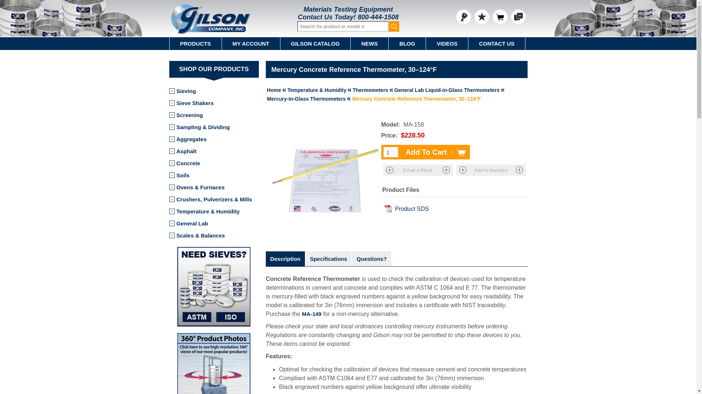 Image resolution: width=702 pixels, height=394 pixels. Describe the element at coordinates (491, 170) in the screenshot. I see `Add to favorites` at that location.